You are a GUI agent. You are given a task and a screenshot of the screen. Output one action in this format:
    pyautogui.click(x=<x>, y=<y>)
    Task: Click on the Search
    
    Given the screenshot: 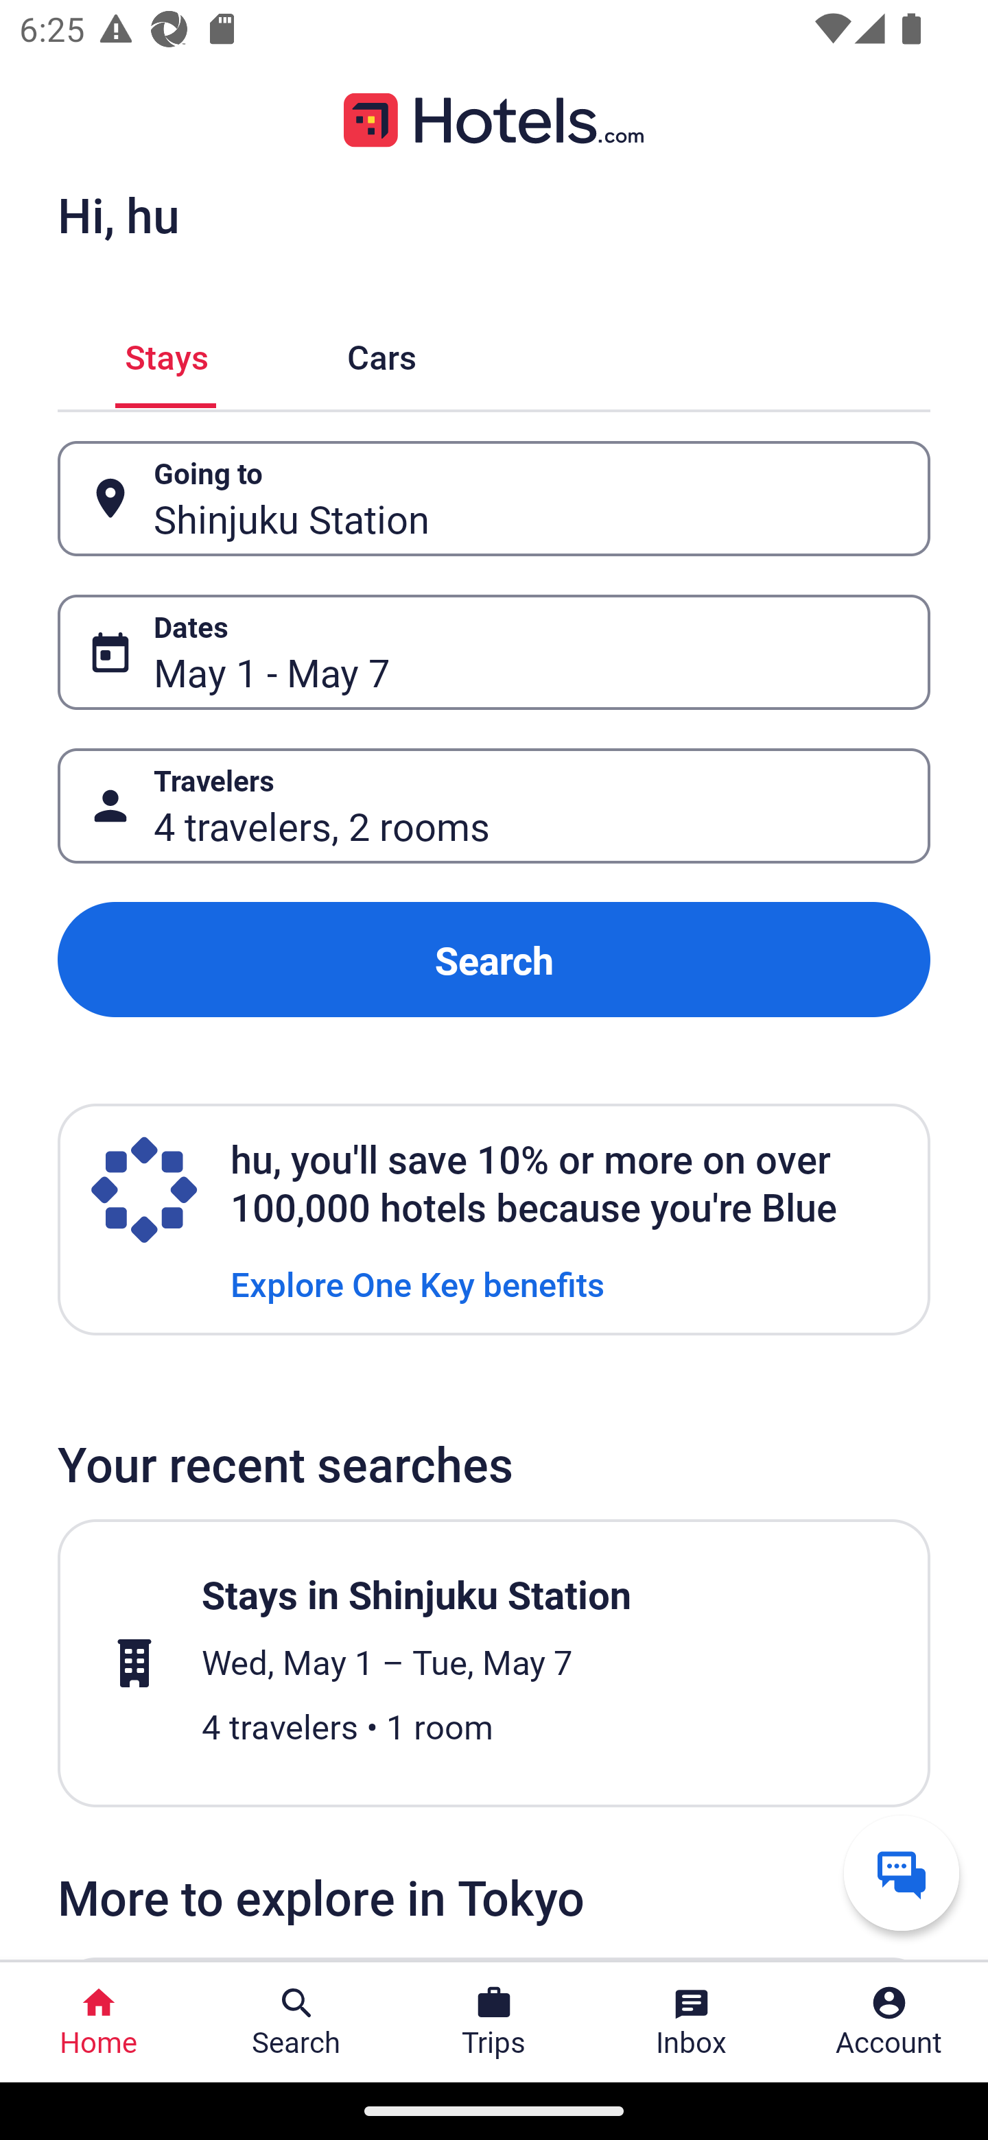 What is the action you would take?
    pyautogui.click(x=494, y=959)
    